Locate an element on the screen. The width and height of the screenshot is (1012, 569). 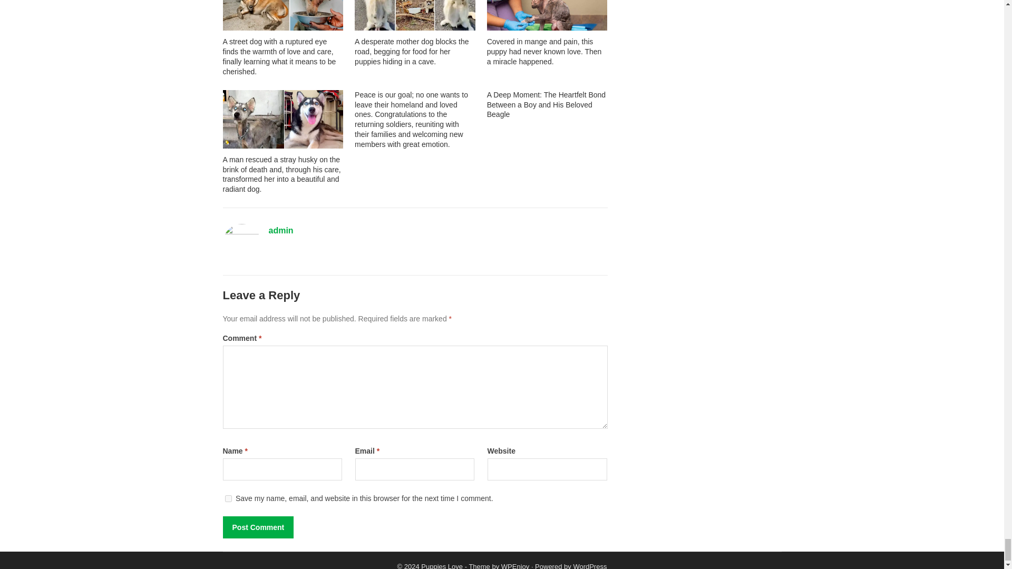
yes is located at coordinates (228, 498).